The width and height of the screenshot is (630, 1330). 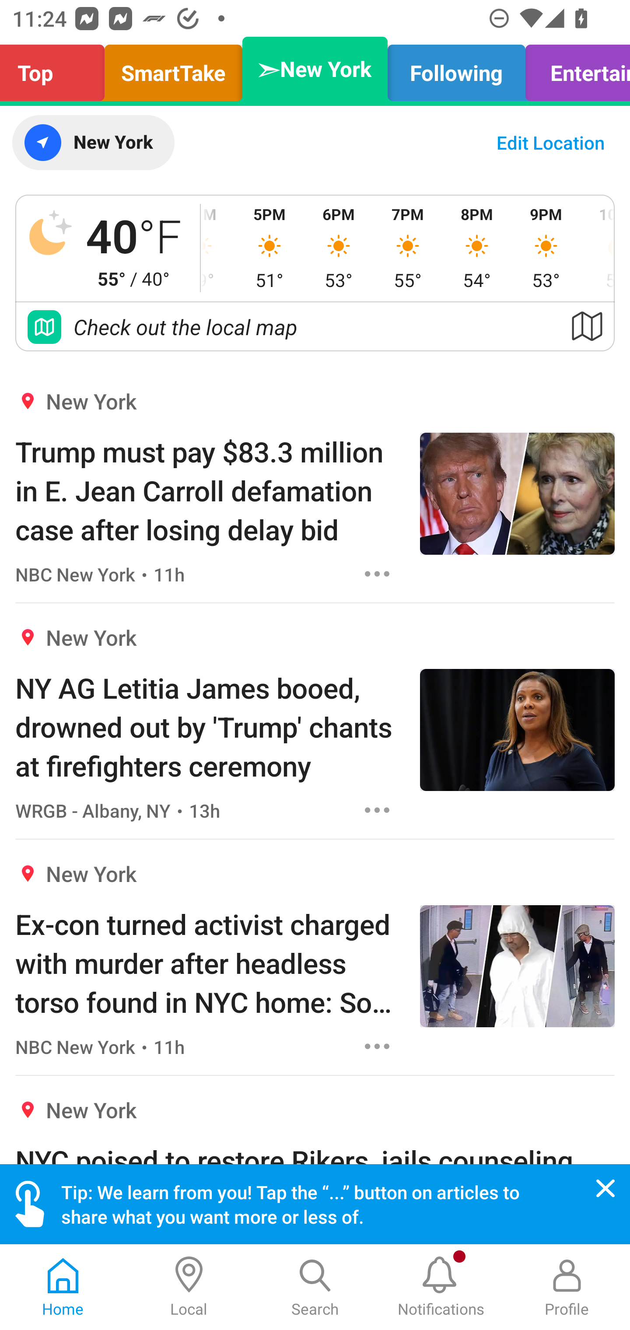 I want to click on Check out the local map, so click(x=315, y=326).